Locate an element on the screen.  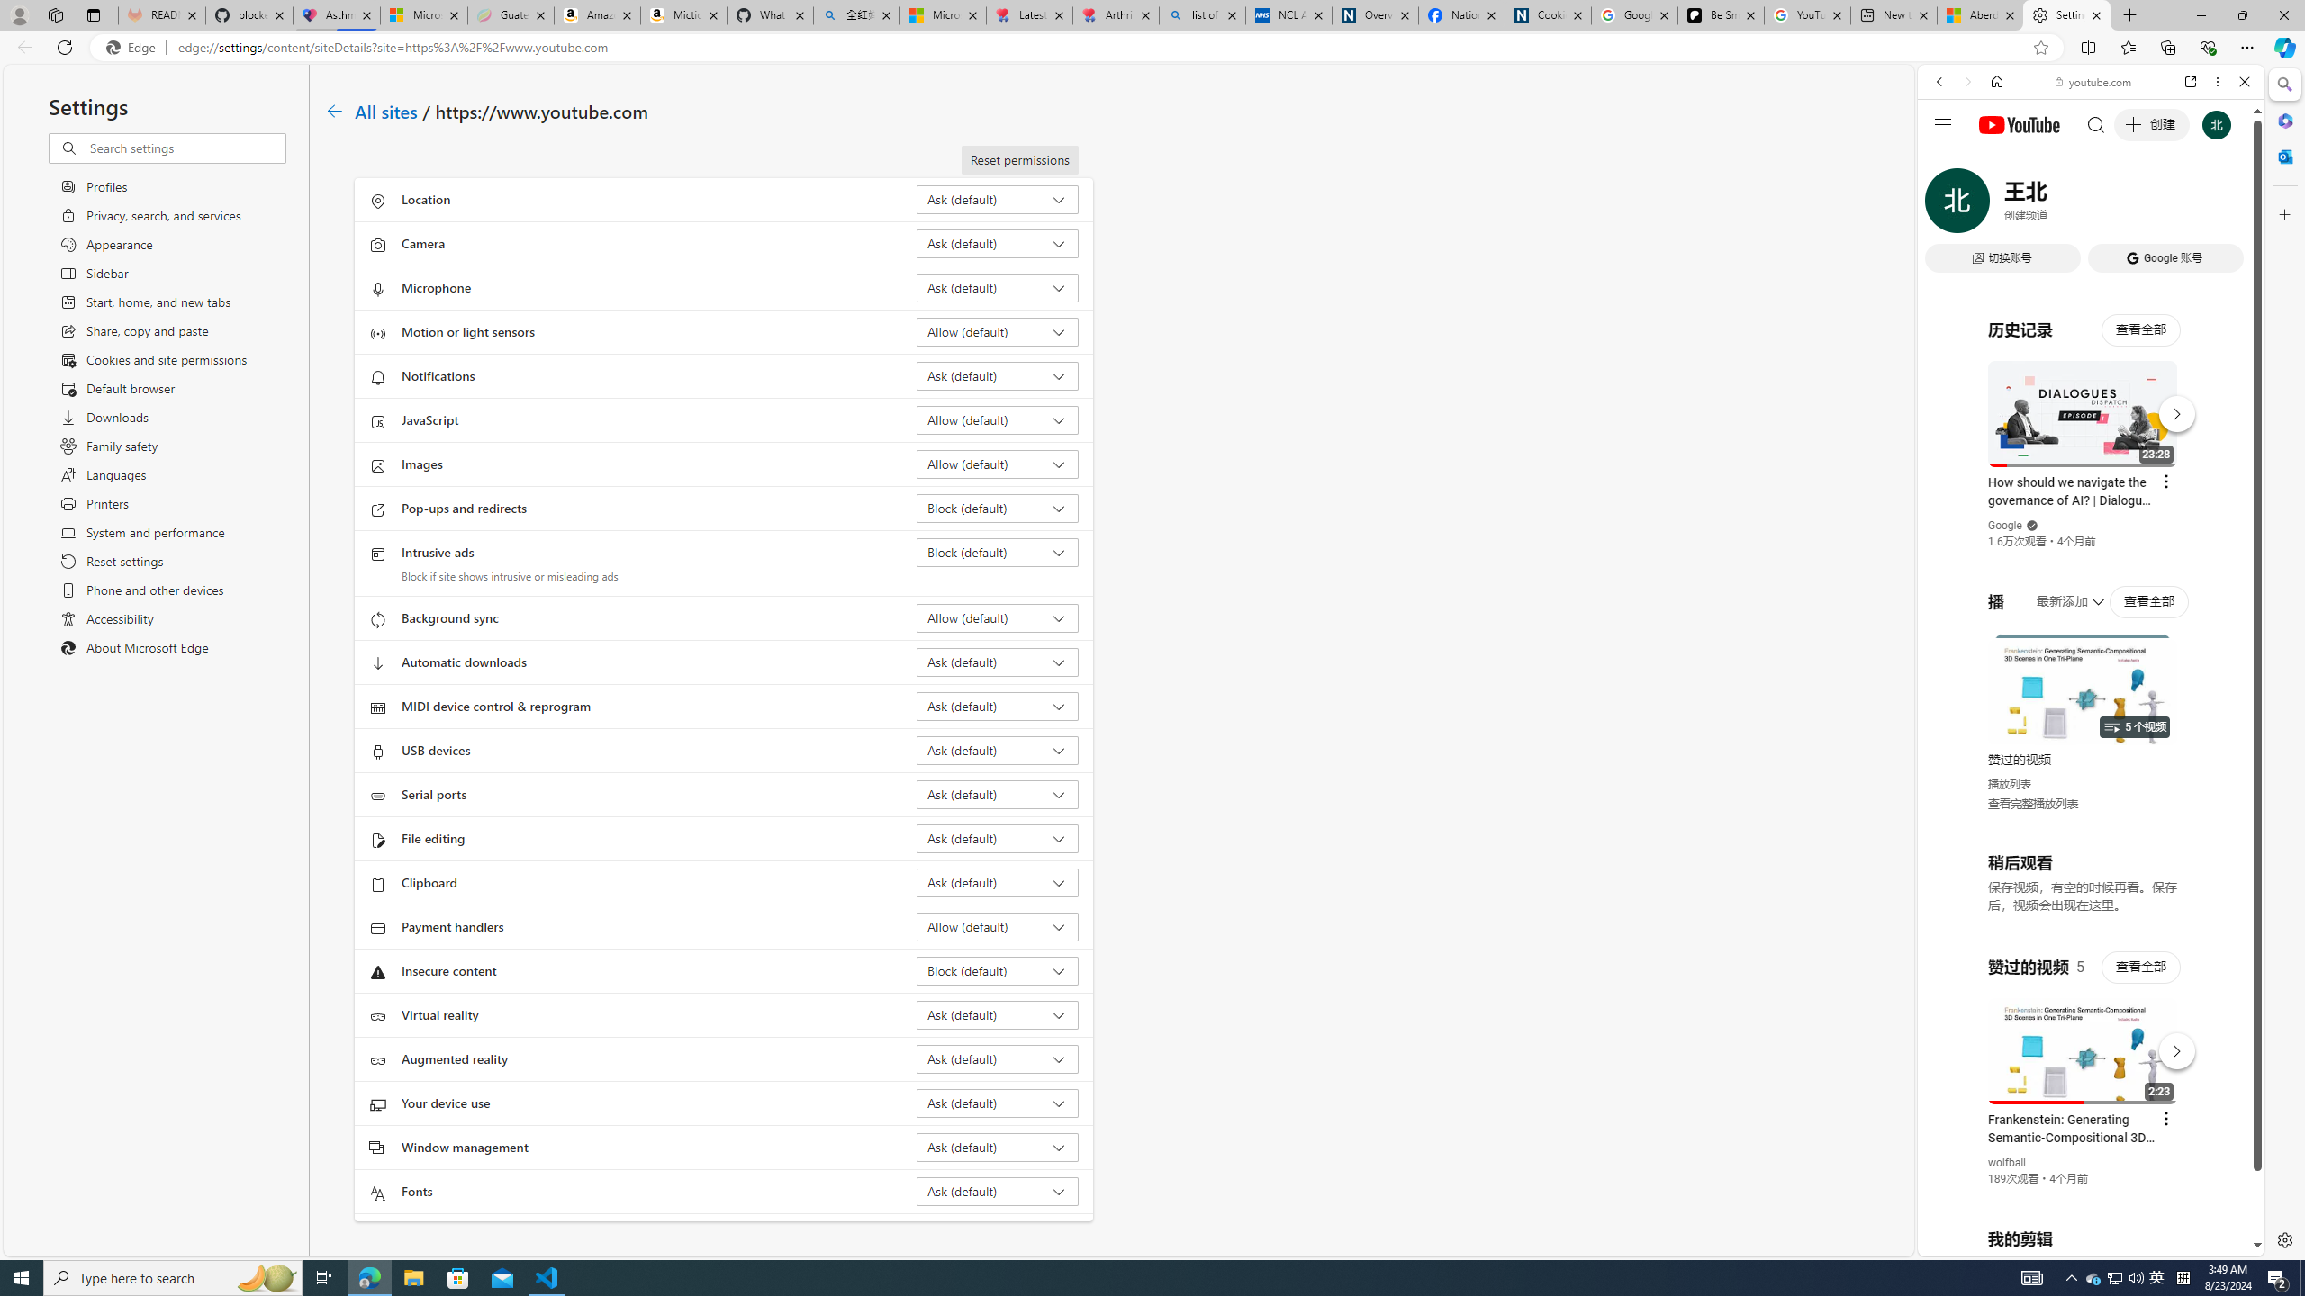
Be Smart | creating Science videos | Patreon is located at coordinates (1722, 15).